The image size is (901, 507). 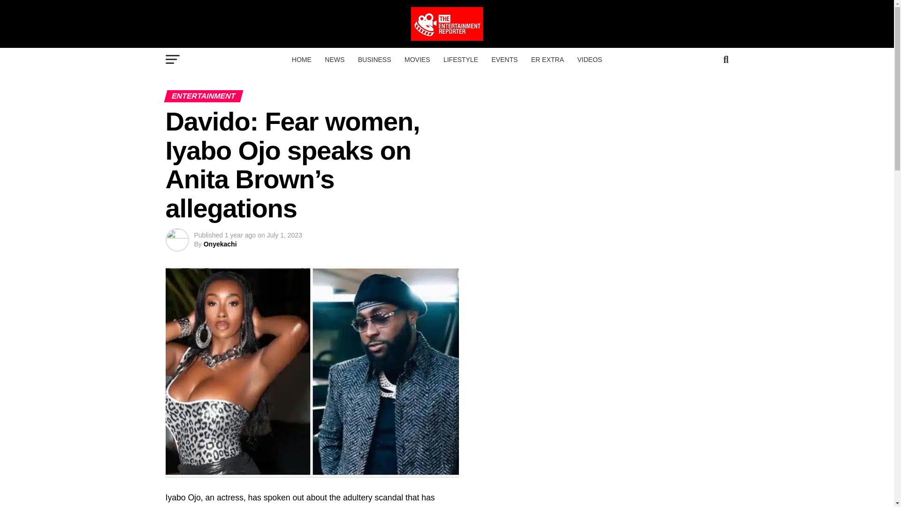 What do you see at coordinates (504, 59) in the screenshot?
I see `EVENTS` at bounding box center [504, 59].